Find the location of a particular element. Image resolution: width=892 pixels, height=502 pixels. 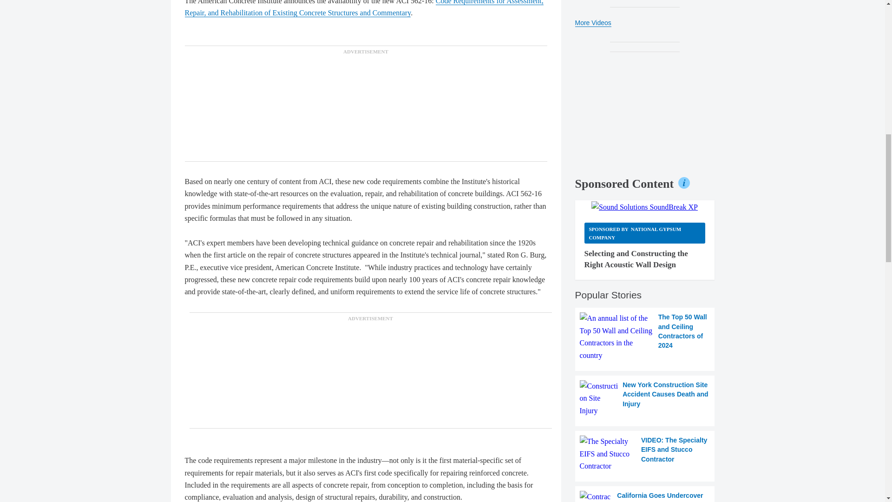

California Goes Undercover to Catch Unlicensed Contractors is located at coordinates (645, 496).